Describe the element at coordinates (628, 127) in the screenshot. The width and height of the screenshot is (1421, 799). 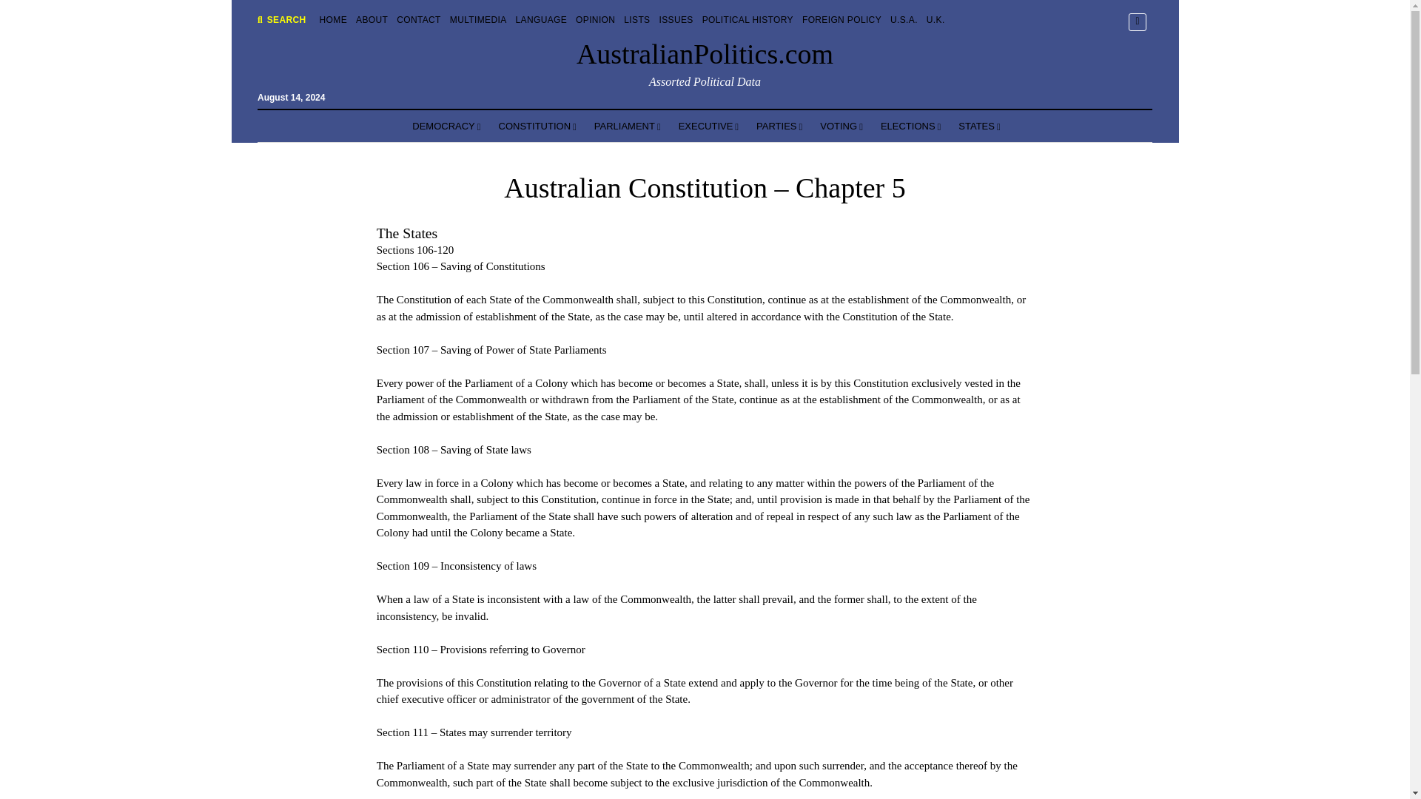
I see `PARLIAMENT` at that location.